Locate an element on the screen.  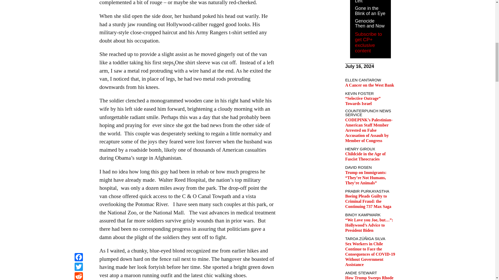
The Molting of the Dirtbag Left is located at coordinates (369, 2).